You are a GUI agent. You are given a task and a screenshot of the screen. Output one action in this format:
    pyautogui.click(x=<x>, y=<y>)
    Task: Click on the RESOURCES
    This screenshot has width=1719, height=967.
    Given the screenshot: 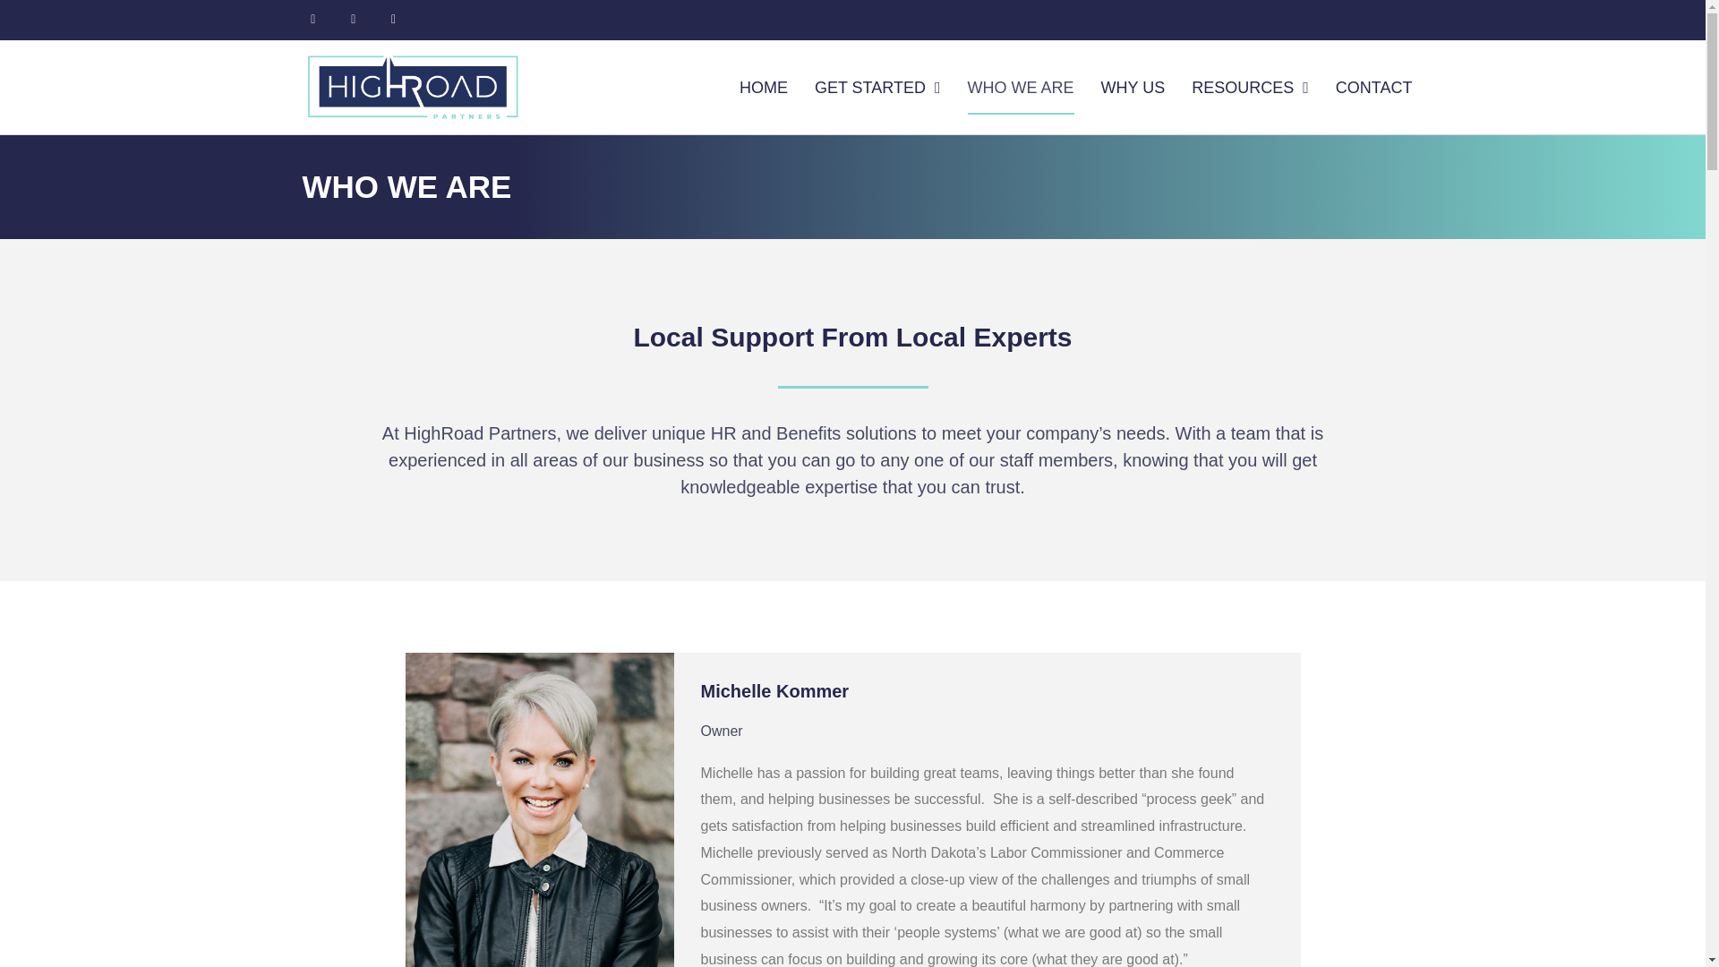 What is the action you would take?
    pyautogui.click(x=1250, y=88)
    